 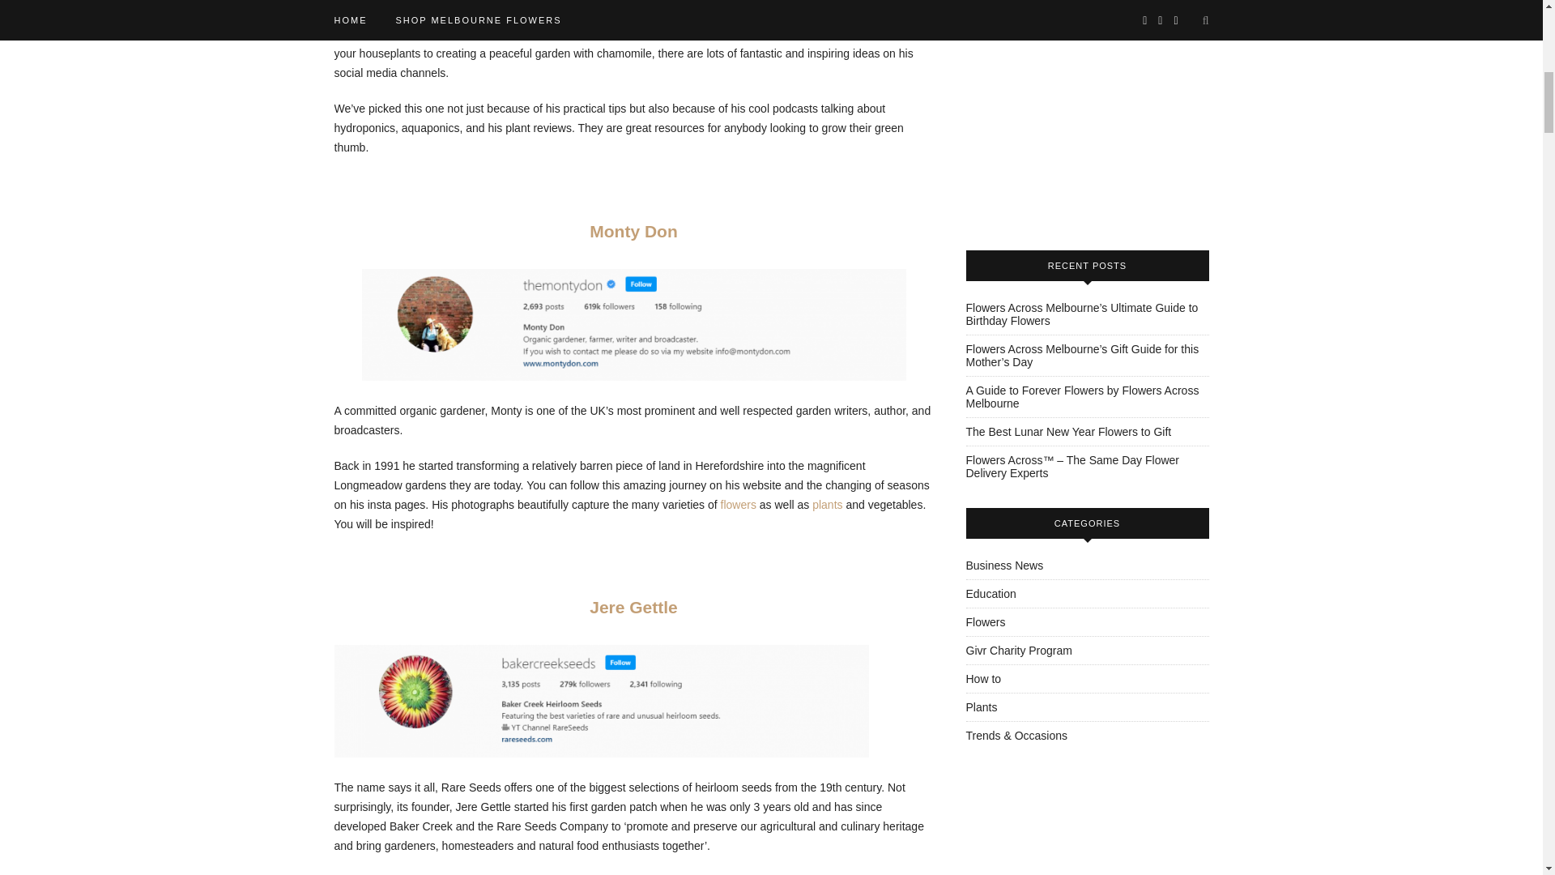 What do you see at coordinates (633, 232) in the screenshot?
I see `Monty Don` at bounding box center [633, 232].